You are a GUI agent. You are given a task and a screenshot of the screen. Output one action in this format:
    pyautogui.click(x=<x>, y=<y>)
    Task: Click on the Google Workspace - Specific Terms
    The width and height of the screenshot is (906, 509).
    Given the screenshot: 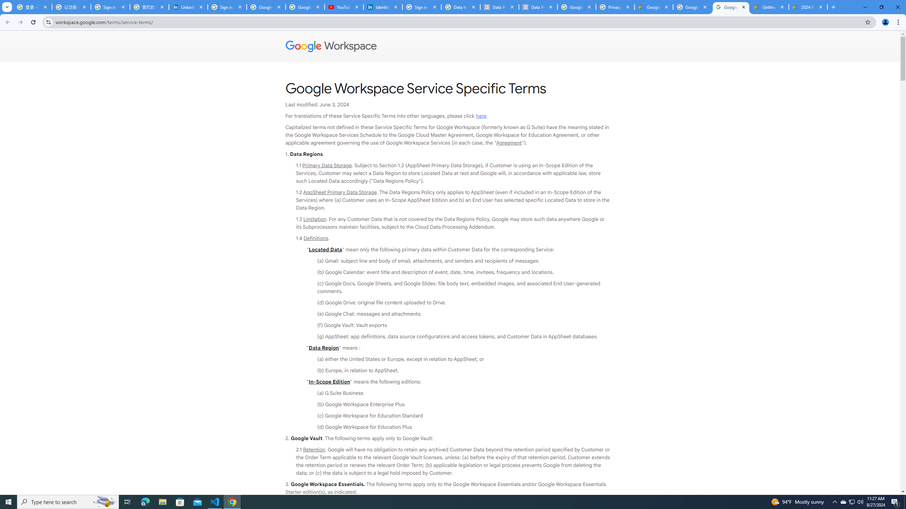 What is the action you would take?
    pyautogui.click(x=692, y=7)
    